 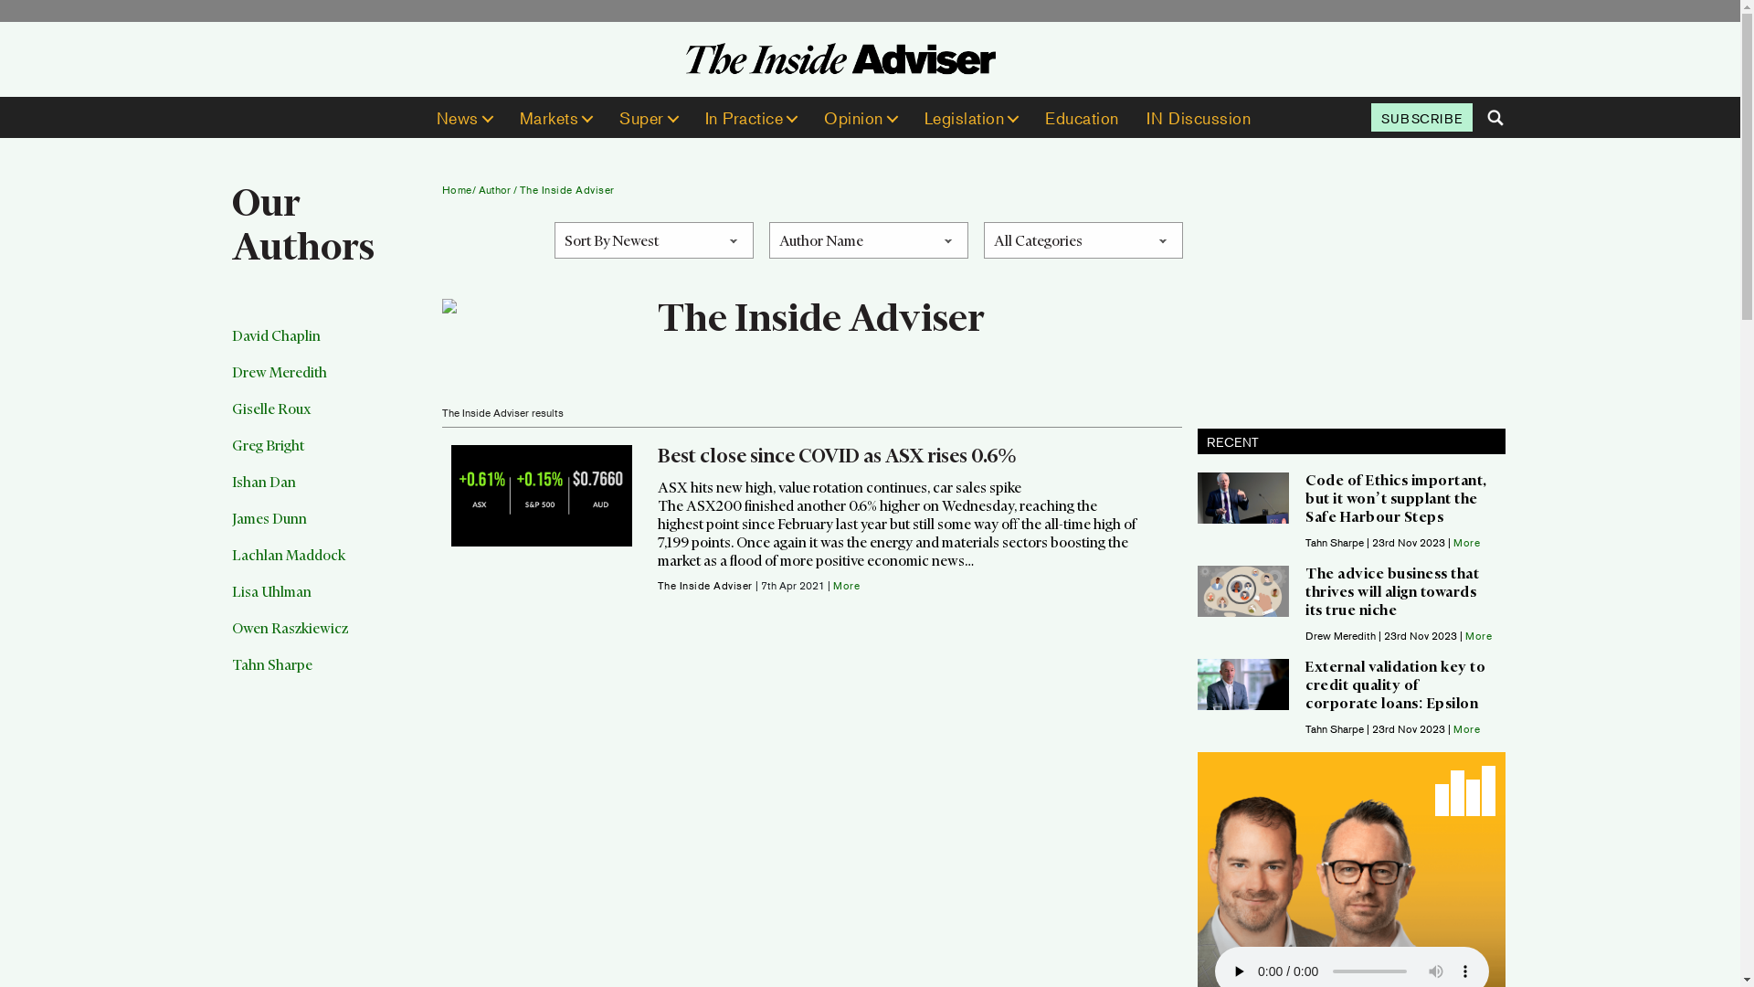 What do you see at coordinates (861, 118) in the screenshot?
I see `Opinion` at bounding box center [861, 118].